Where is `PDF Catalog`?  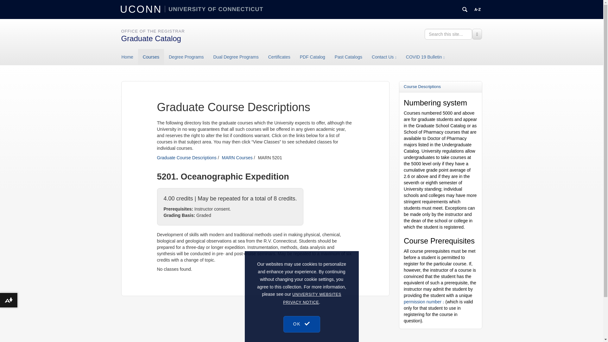
PDF Catalog is located at coordinates (312, 57).